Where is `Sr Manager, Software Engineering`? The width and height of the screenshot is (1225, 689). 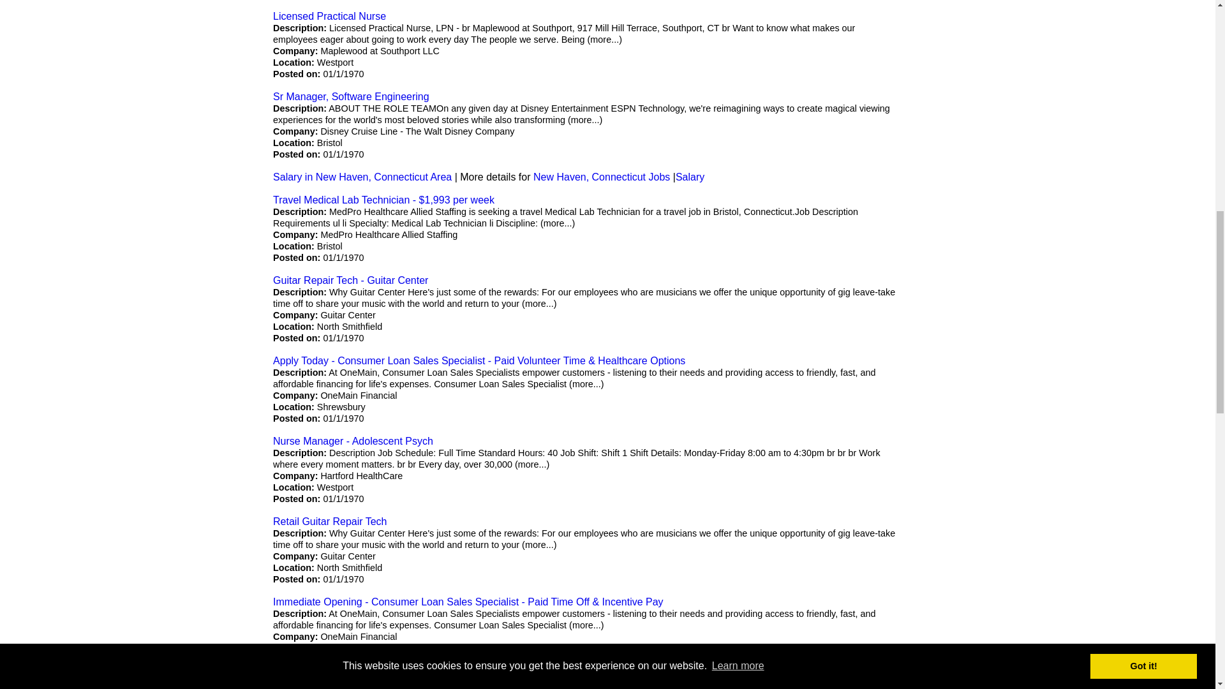 Sr Manager, Software Engineering is located at coordinates (351, 96).